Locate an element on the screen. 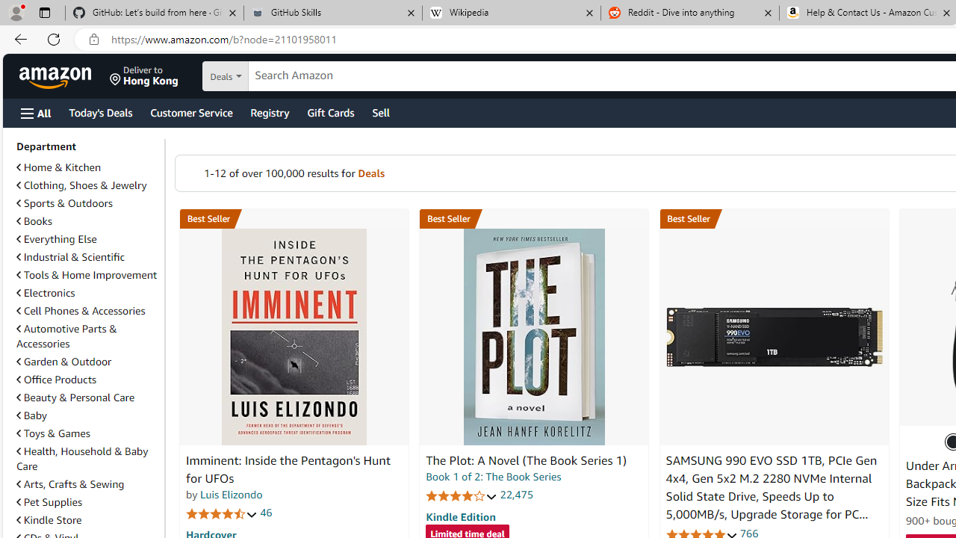  The Plot: A Novel (The Book Series 1) is located at coordinates (533, 337).